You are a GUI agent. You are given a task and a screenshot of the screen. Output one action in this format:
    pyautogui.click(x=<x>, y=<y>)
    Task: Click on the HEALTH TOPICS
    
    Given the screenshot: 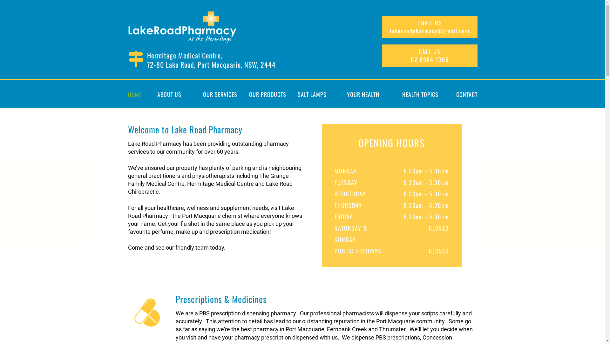 What is the action you would take?
    pyautogui.click(x=420, y=95)
    